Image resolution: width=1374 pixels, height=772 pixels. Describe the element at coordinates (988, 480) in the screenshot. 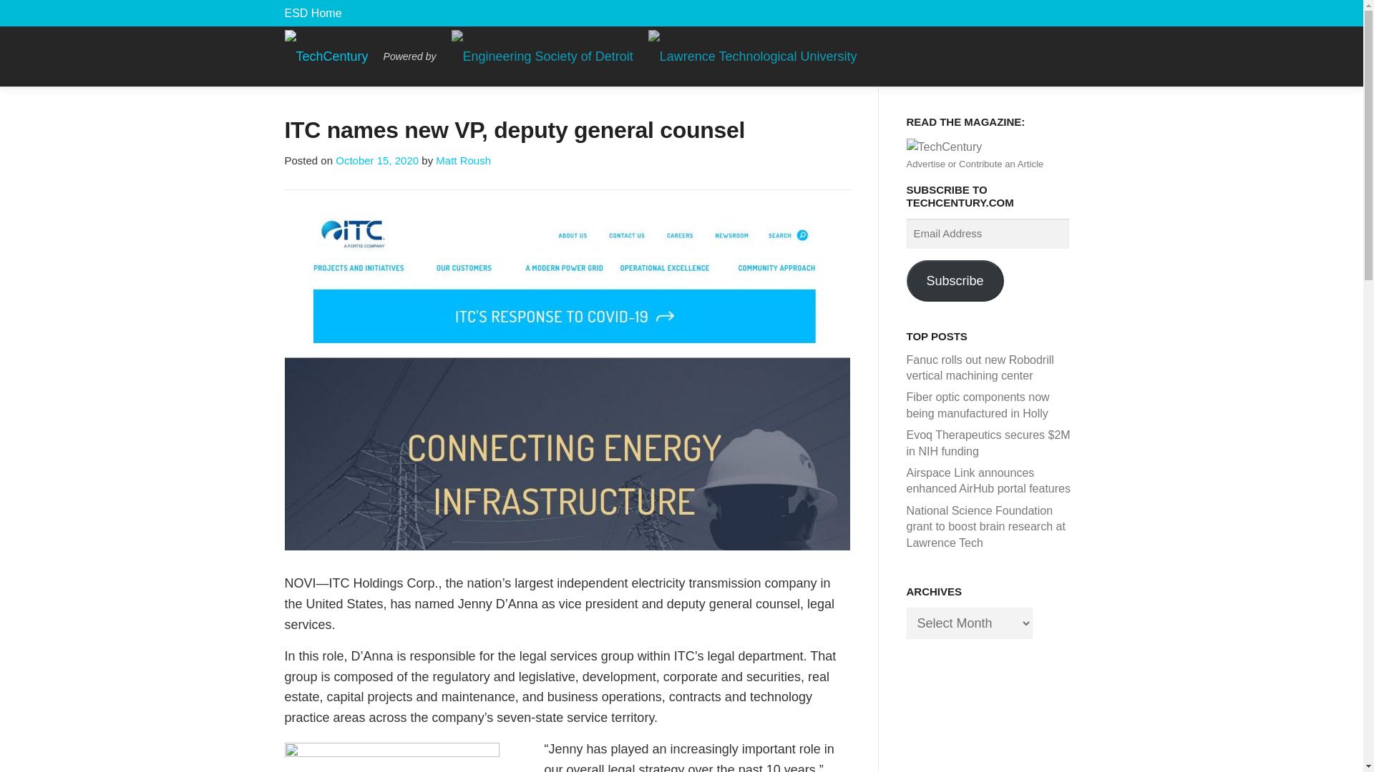

I see `Airspace Link announces enhanced AirHub portal features` at that location.